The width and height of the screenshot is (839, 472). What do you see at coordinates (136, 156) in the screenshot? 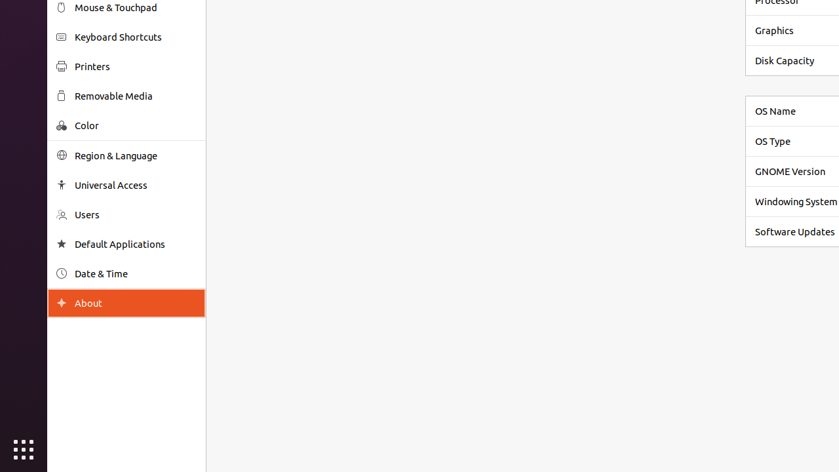
I see `Region & Language` at bounding box center [136, 156].